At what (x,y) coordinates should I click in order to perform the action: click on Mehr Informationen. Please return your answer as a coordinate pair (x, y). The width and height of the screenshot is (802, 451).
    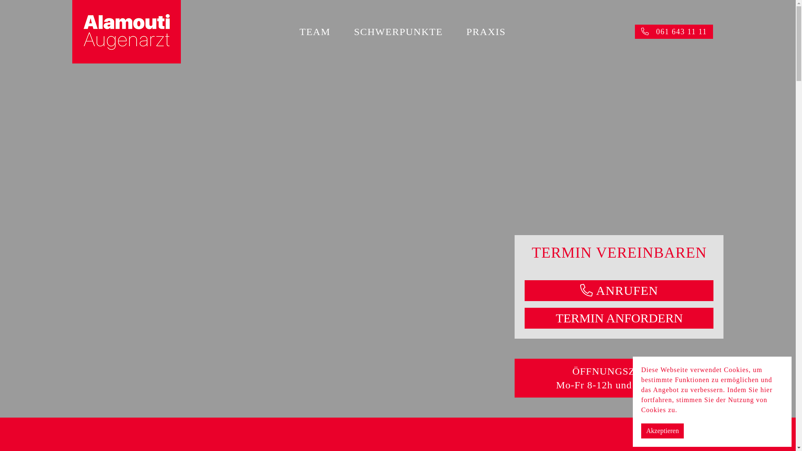
    Looking at the image, I should click on (711, 410).